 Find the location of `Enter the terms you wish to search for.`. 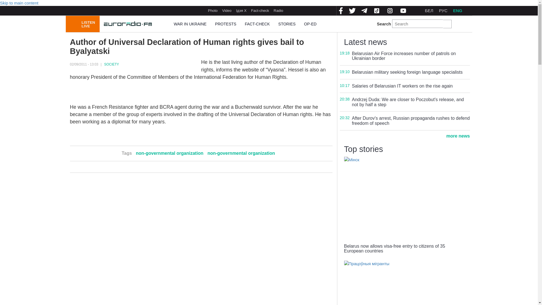

Enter the terms you wish to search for. is located at coordinates (417, 24).